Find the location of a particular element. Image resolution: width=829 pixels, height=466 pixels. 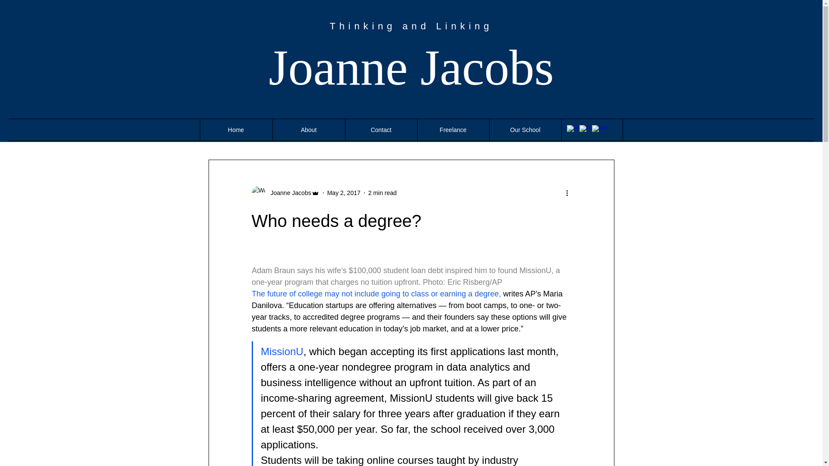

Joanne Jacobs is located at coordinates (411, 67).